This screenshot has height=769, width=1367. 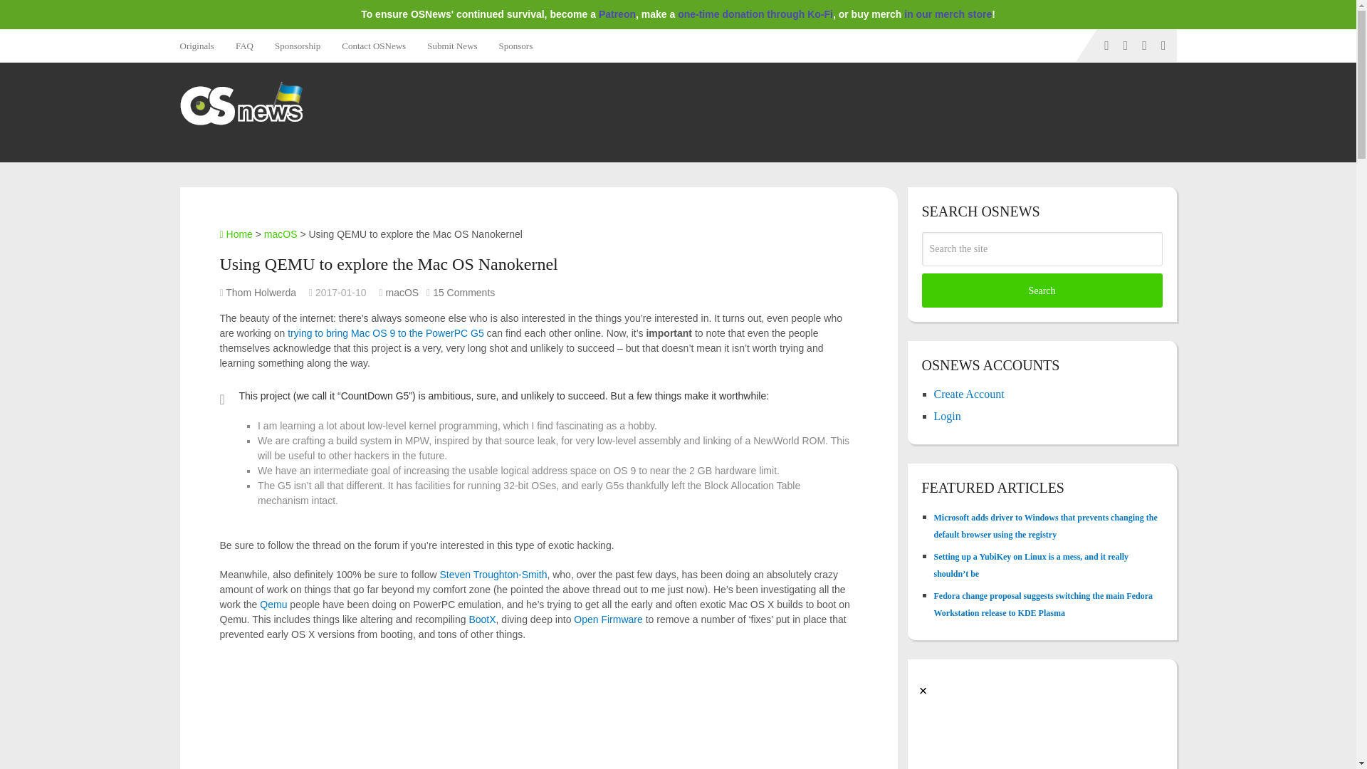 I want to click on Open Firmware, so click(x=608, y=619).